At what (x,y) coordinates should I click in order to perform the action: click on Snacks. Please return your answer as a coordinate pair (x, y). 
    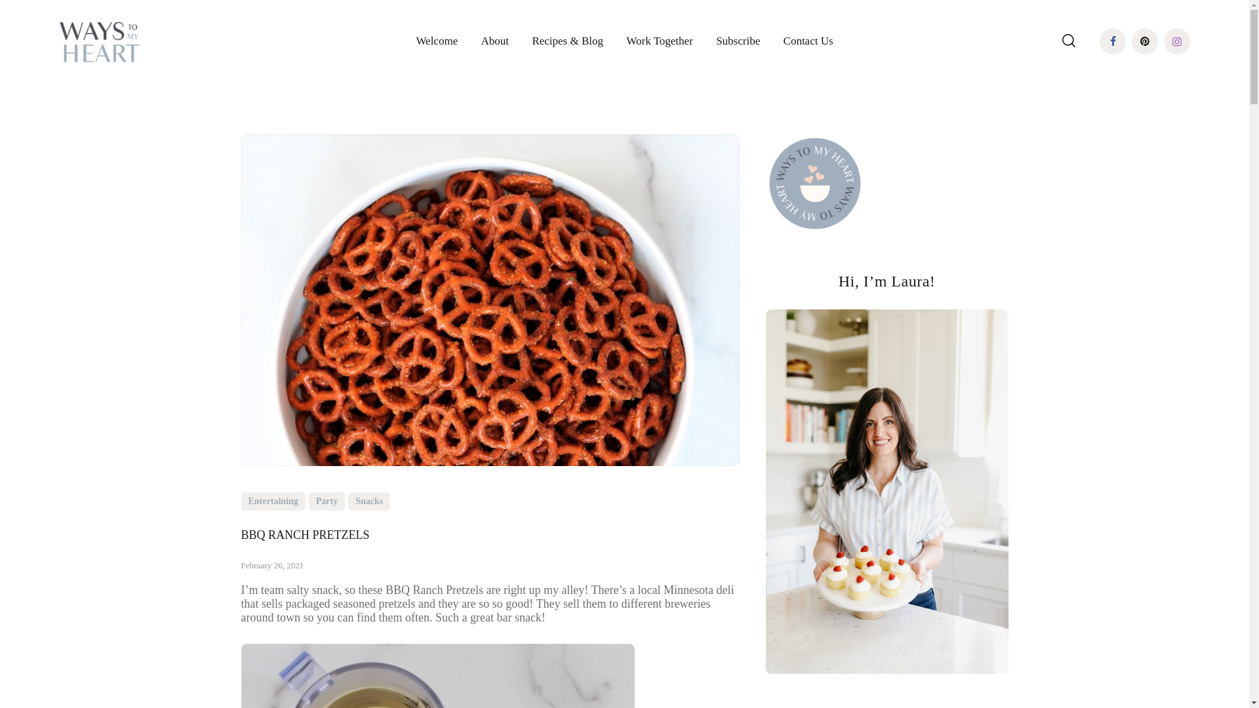
    Looking at the image, I should click on (369, 501).